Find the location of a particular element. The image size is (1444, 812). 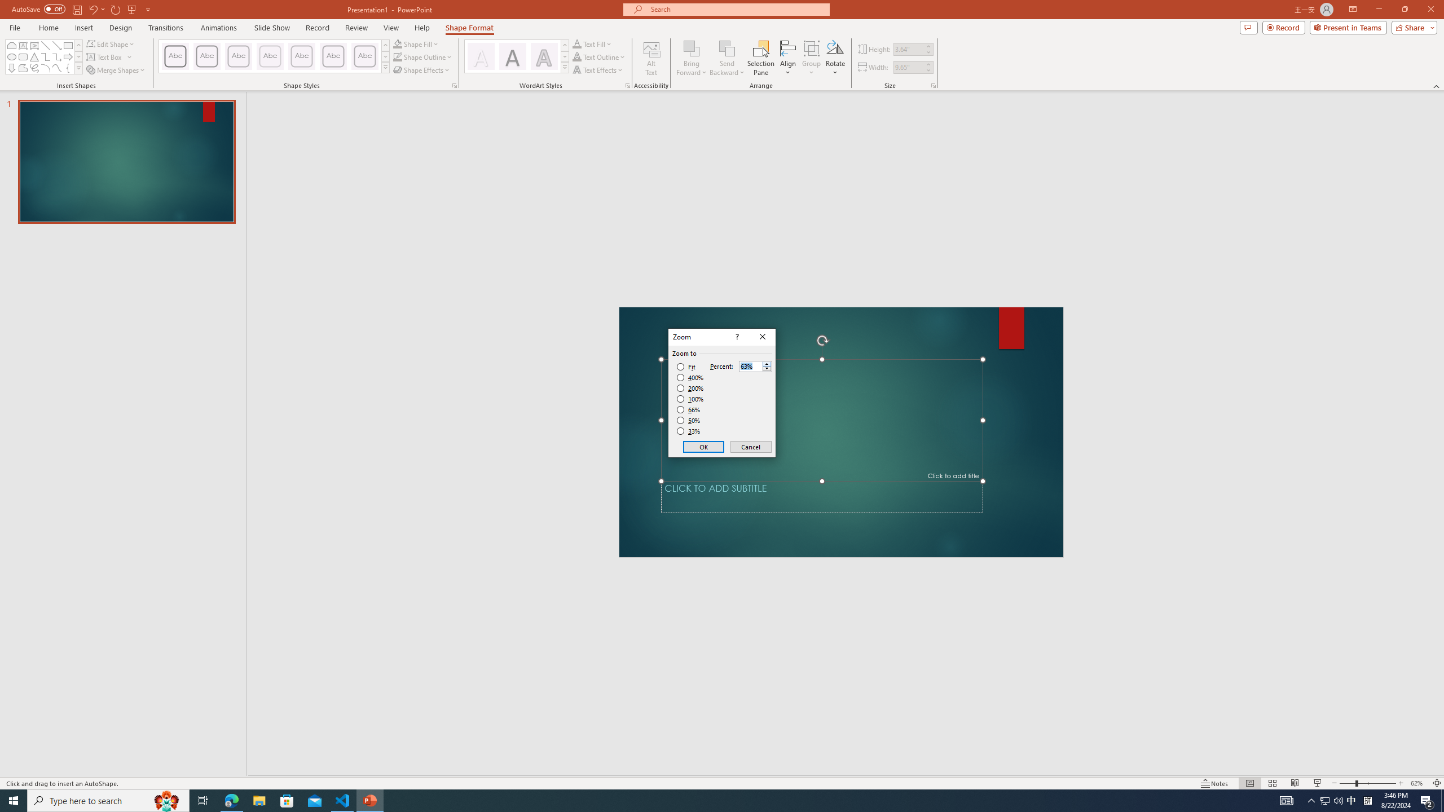

400% is located at coordinates (690, 378).